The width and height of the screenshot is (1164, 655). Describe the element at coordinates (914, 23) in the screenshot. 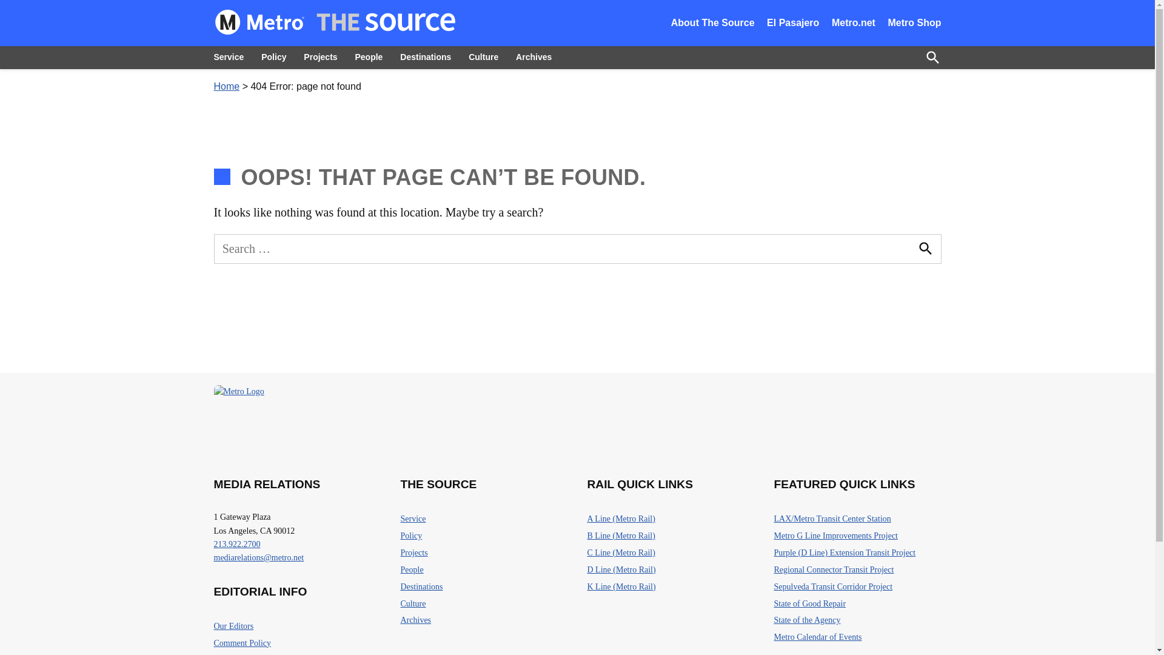

I see `Metro Shop` at that location.